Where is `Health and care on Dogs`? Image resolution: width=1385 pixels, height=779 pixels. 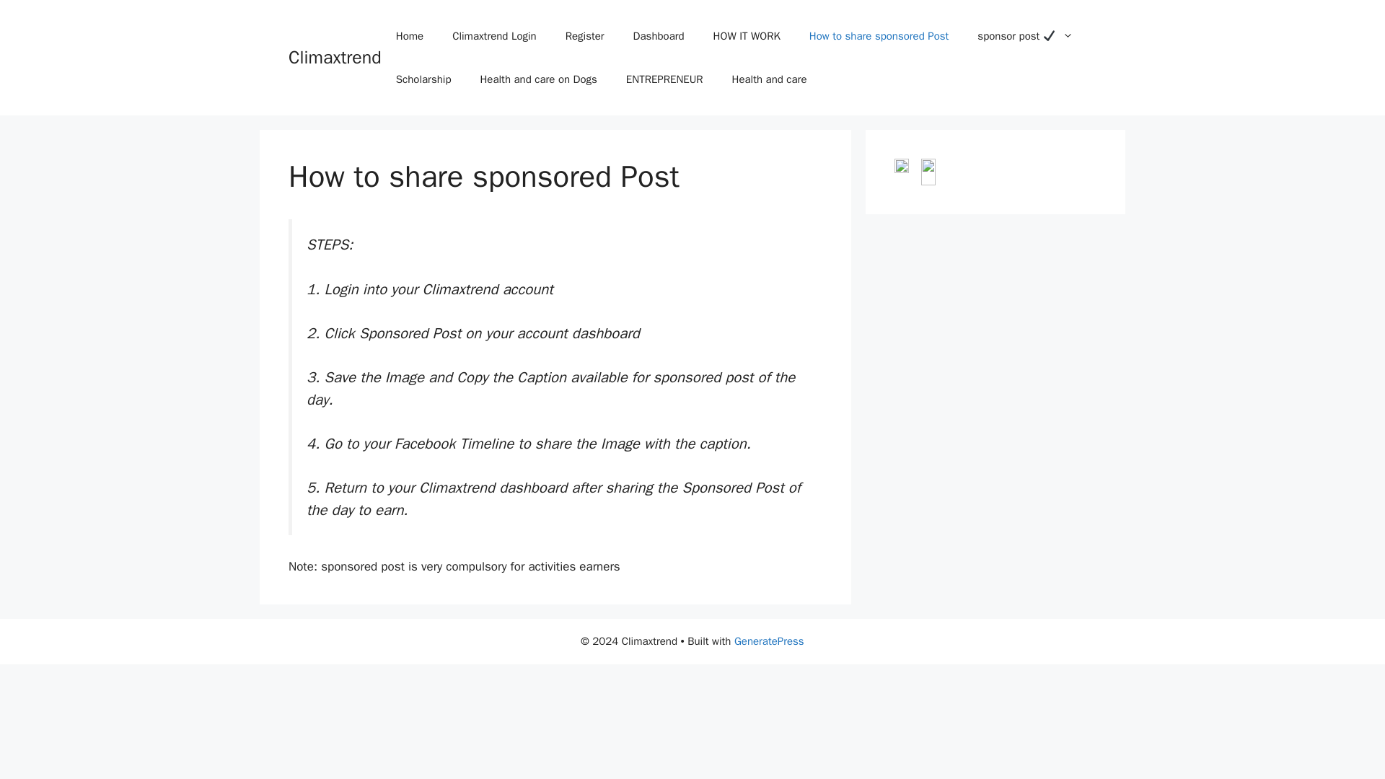 Health and care on Dogs is located at coordinates (538, 79).